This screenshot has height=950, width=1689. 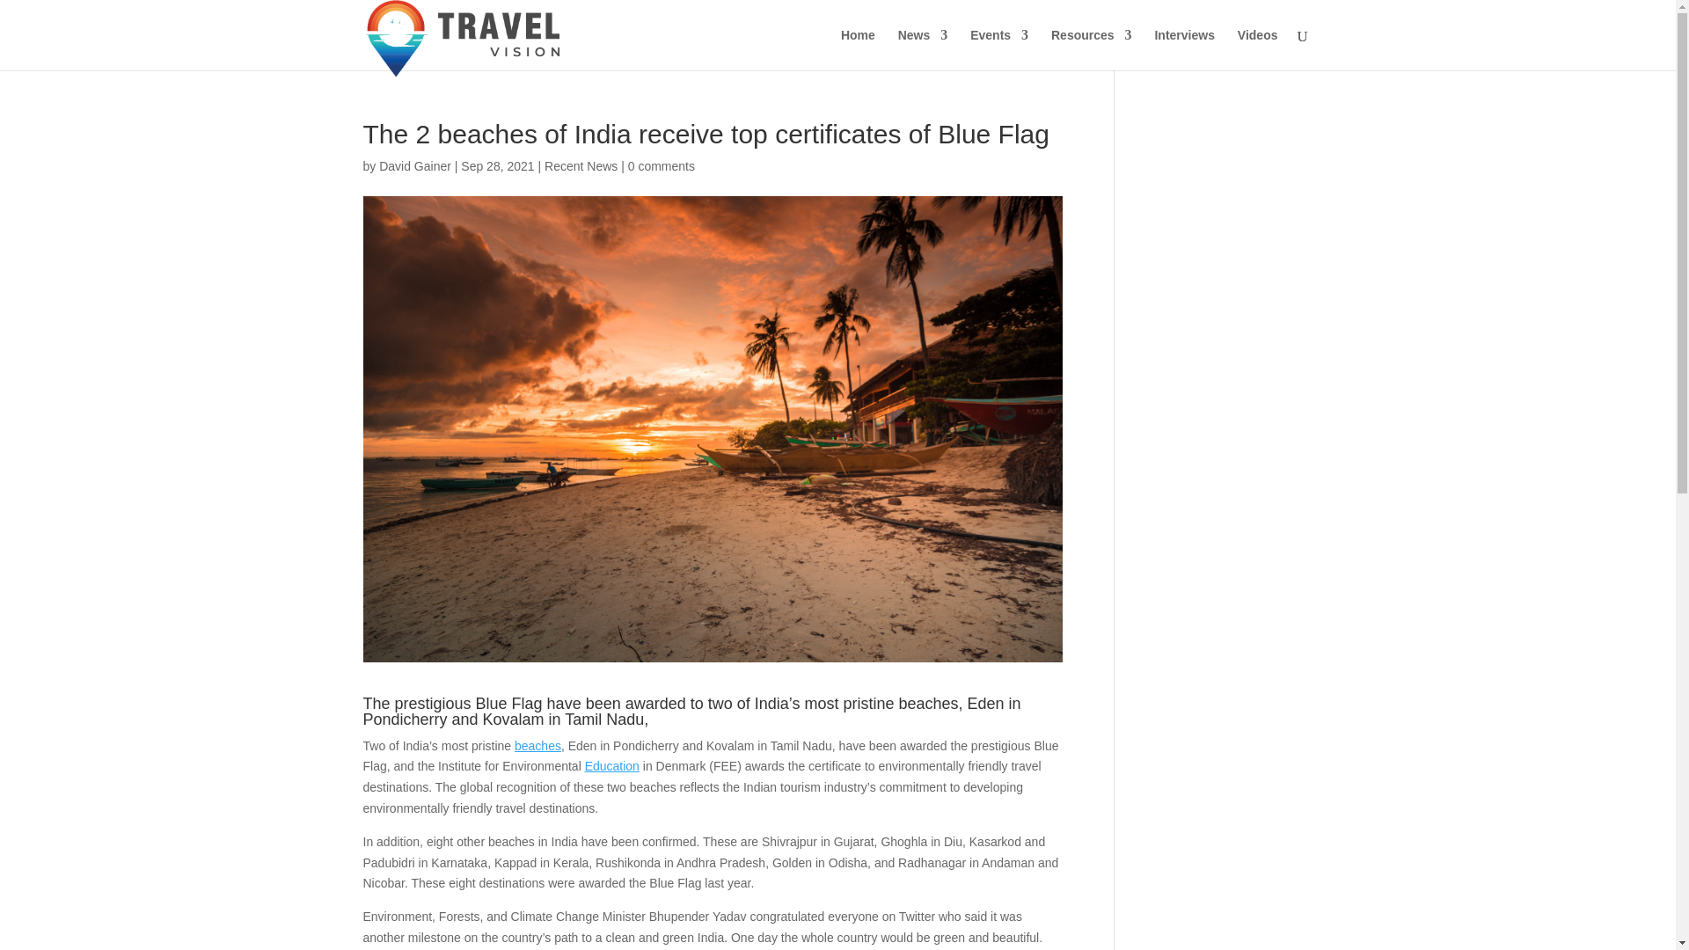 I want to click on beaches, so click(x=537, y=746).